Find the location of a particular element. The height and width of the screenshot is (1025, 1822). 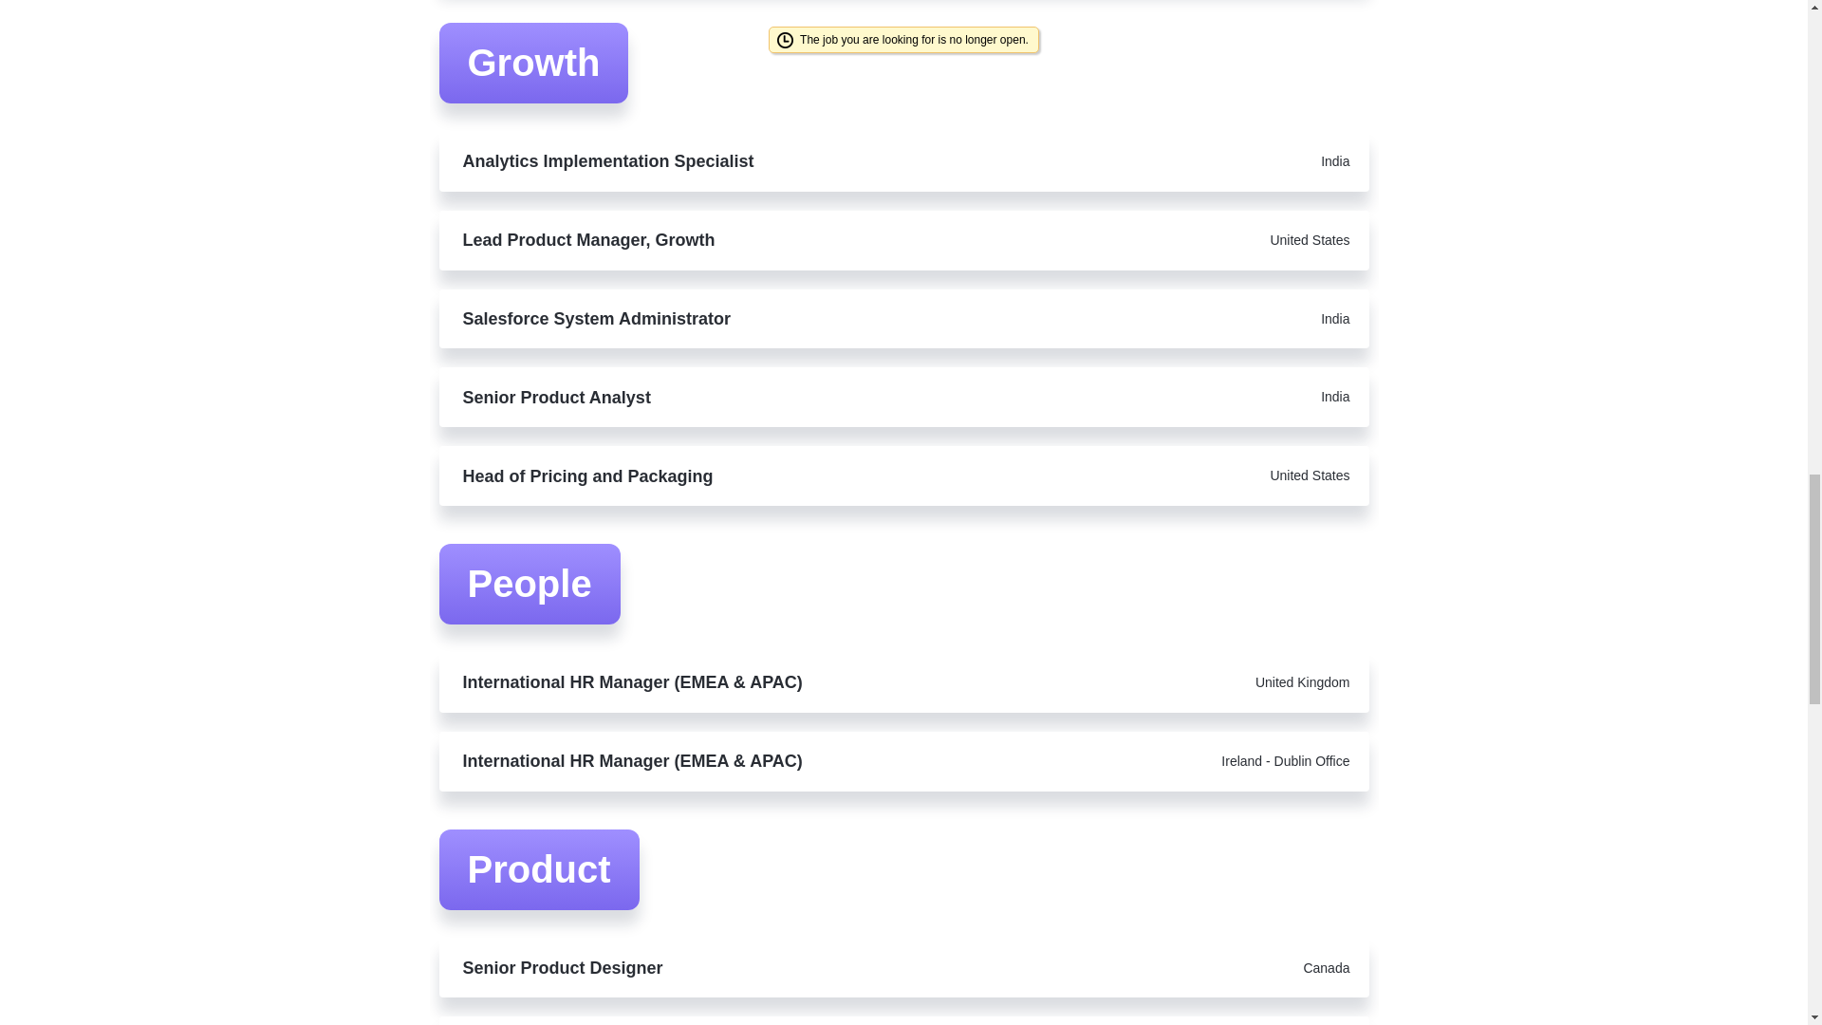

Head of Pricing and Packaging is located at coordinates (772, 476).